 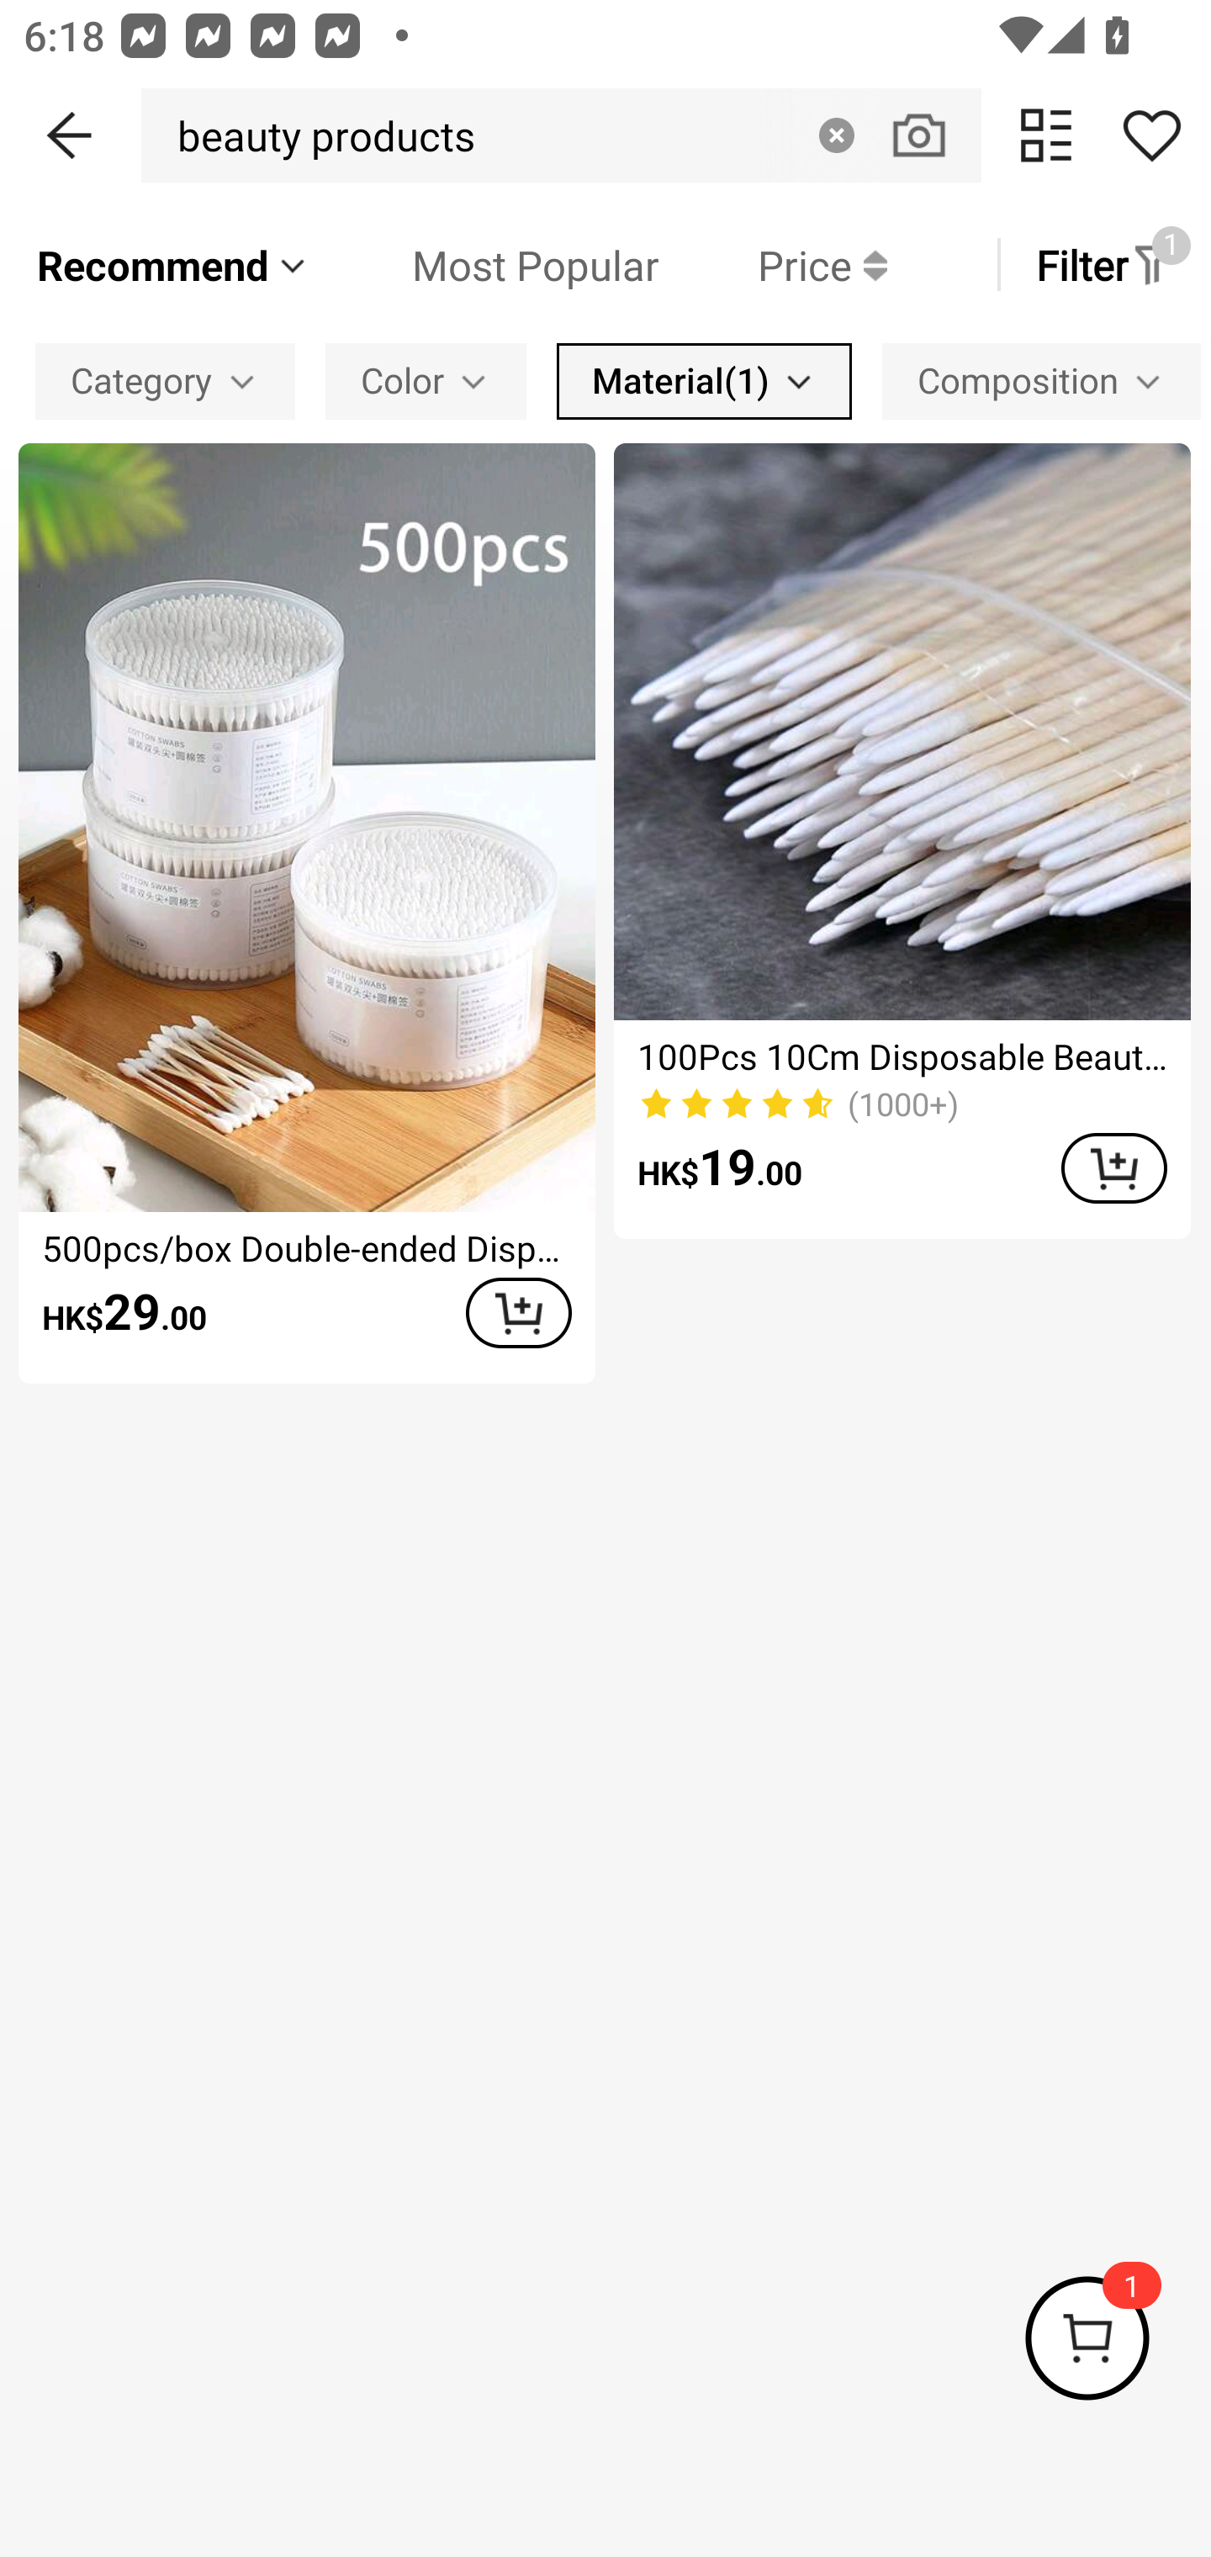 I want to click on Filter 1, so click(x=1104, y=264).